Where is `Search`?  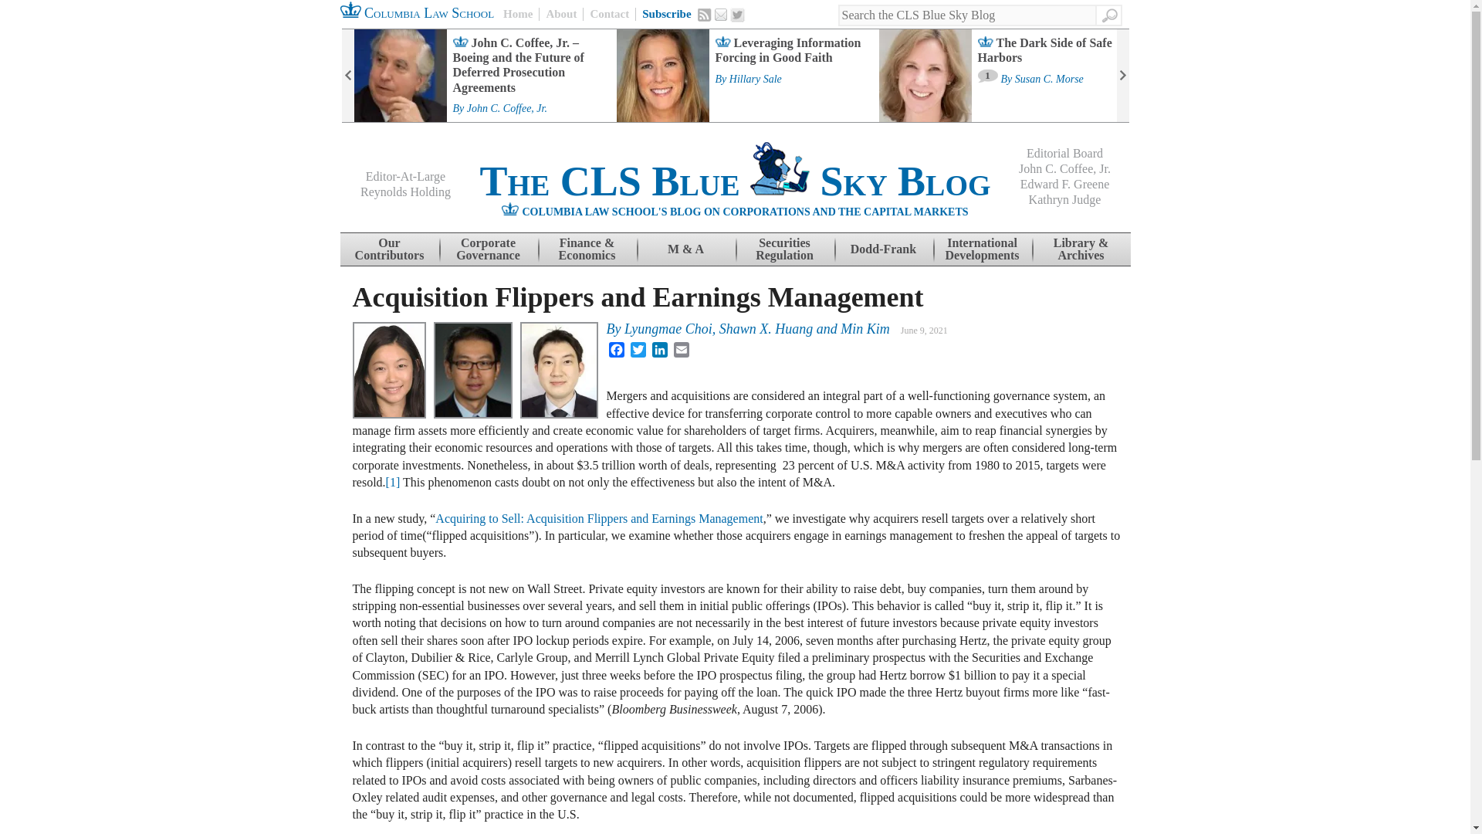
Search is located at coordinates (1108, 15).